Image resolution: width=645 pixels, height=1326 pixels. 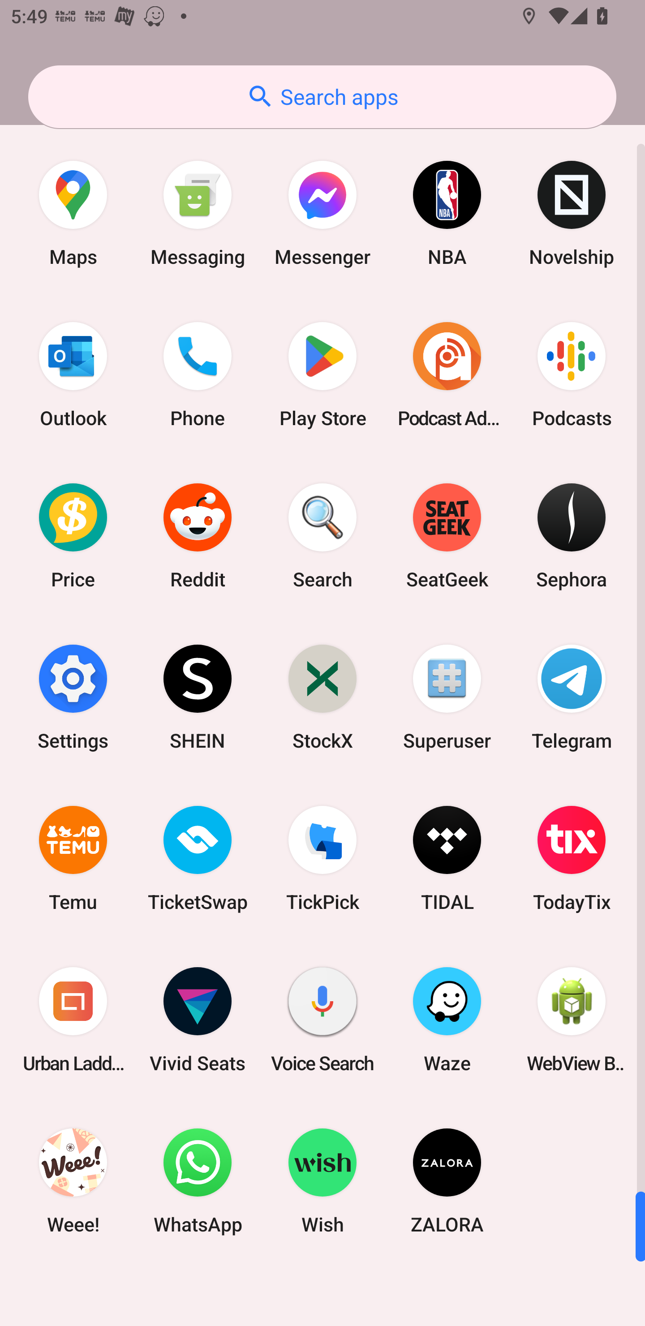 What do you see at coordinates (198, 1180) in the screenshot?
I see `WhatsApp` at bounding box center [198, 1180].